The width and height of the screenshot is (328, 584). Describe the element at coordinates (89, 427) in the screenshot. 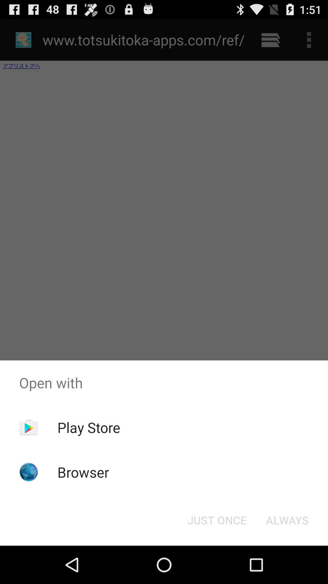

I see `turn on item below the open with item` at that location.